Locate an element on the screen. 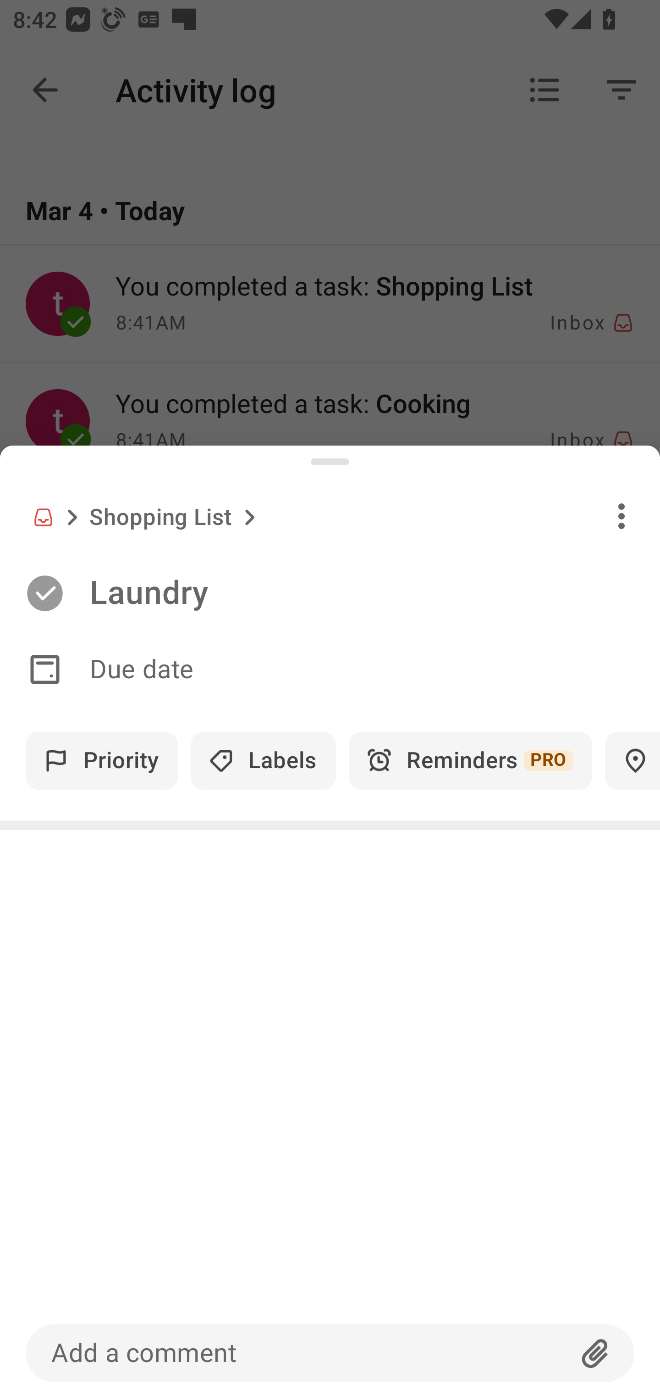  Add a comment Attachment is located at coordinates (330, 1353).